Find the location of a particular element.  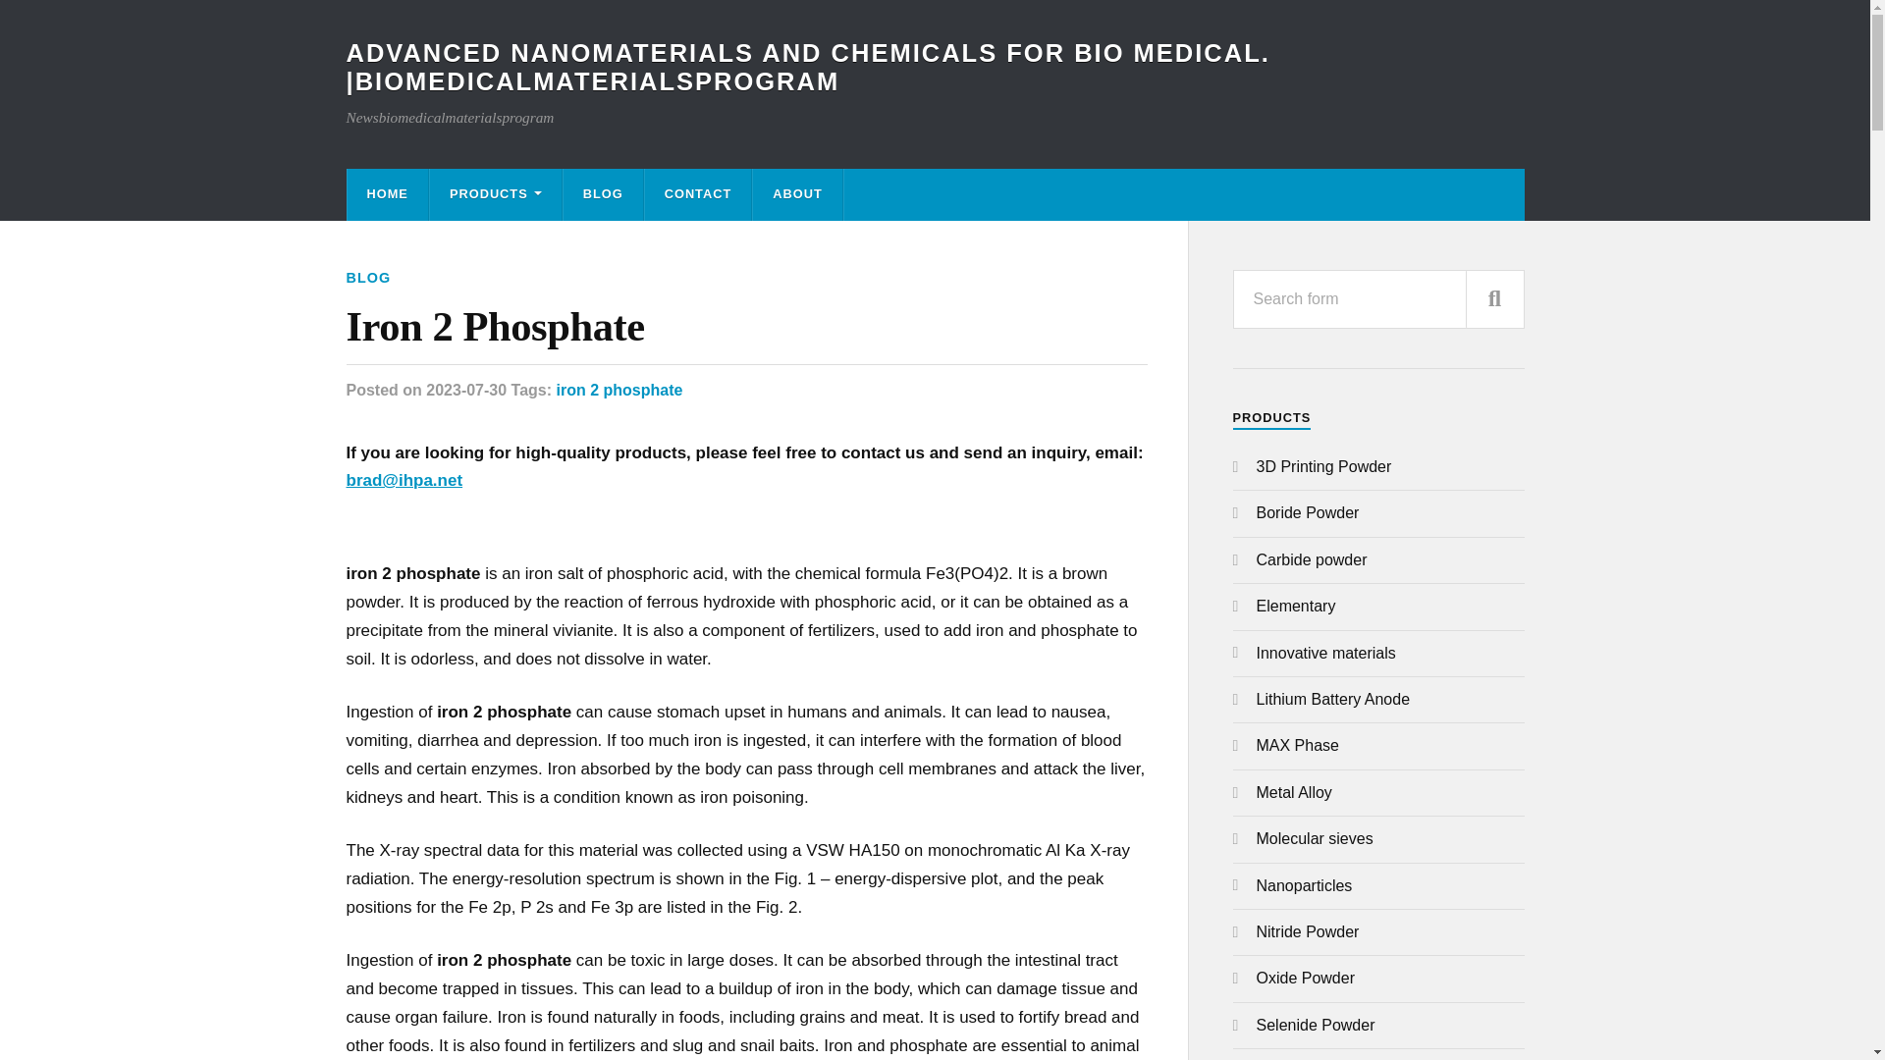

BLOG is located at coordinates (603, 194).